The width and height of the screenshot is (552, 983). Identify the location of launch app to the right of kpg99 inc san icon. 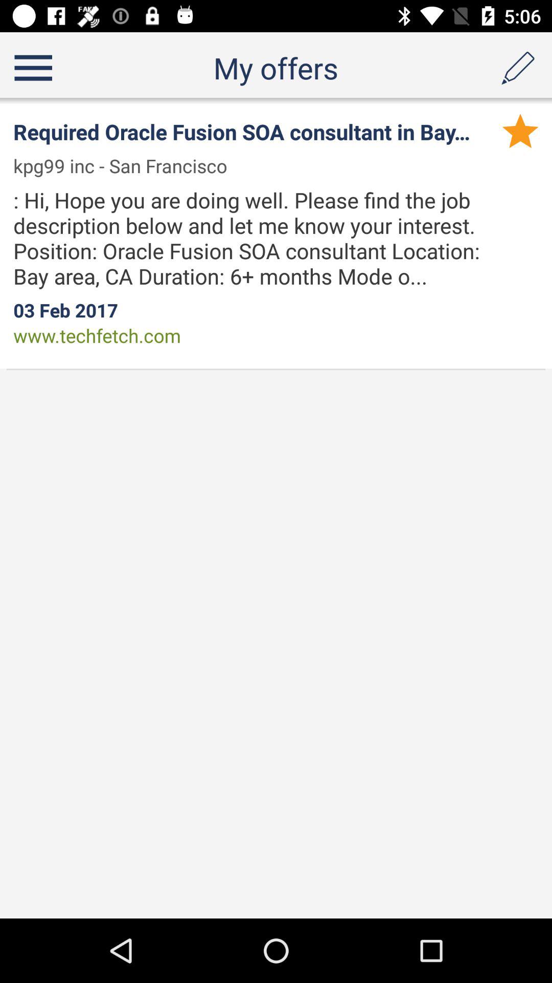
(520, 131).